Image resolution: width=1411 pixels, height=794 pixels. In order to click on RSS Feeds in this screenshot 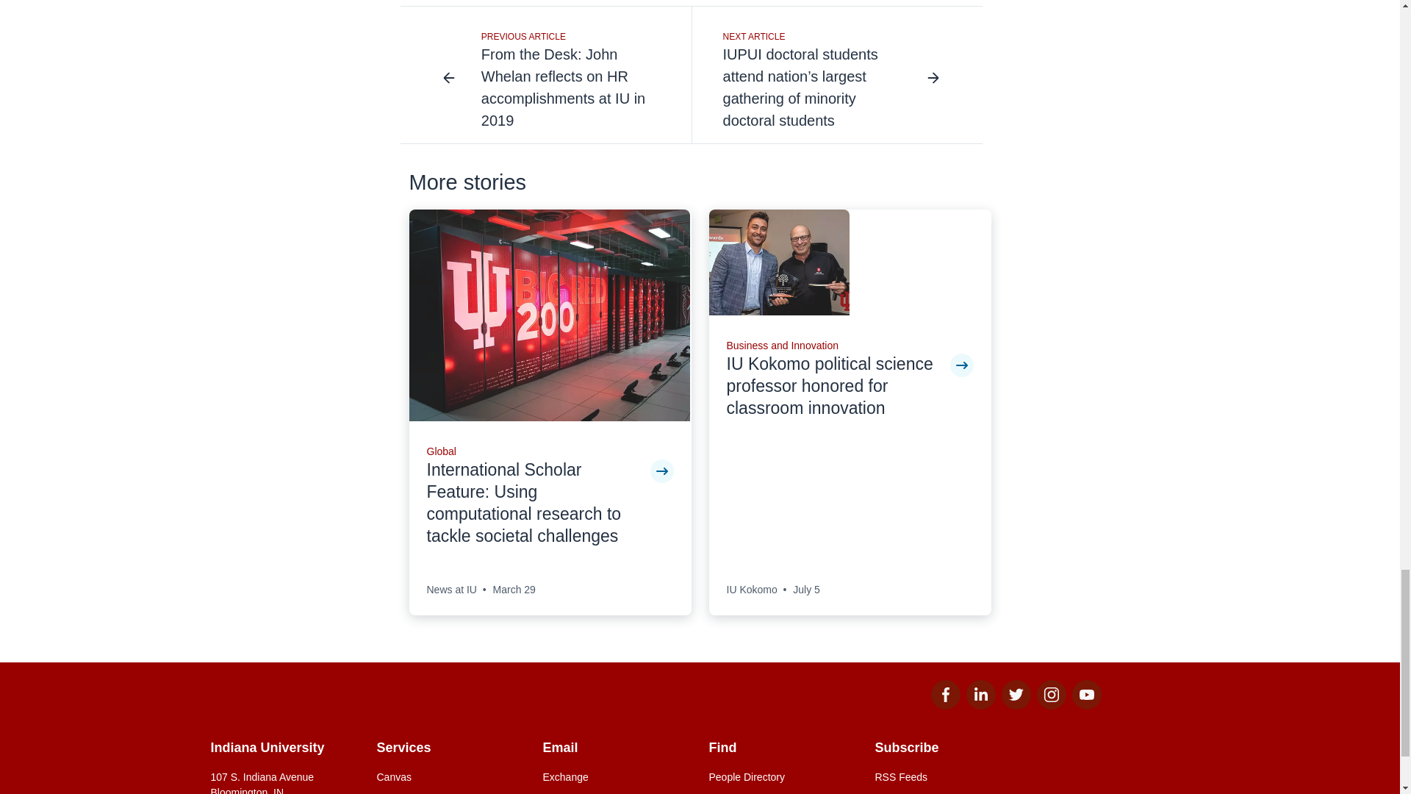, I will do `click(949, 777)`.